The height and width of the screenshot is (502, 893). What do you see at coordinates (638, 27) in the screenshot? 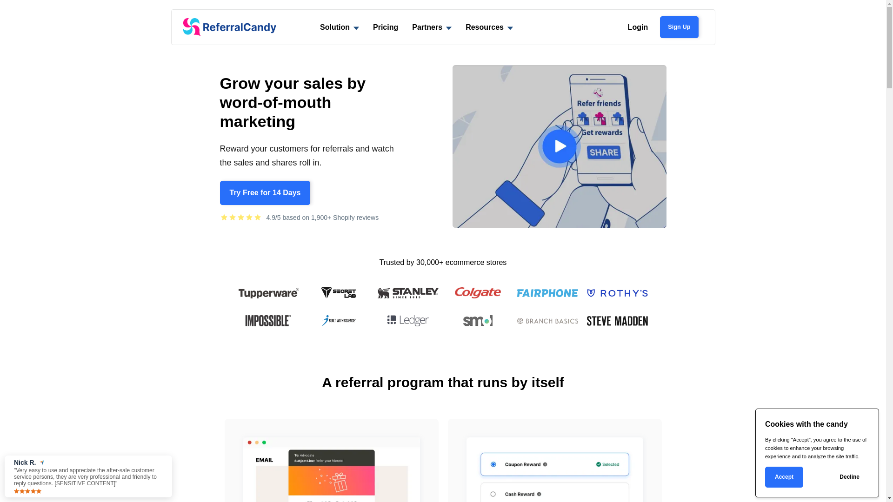
I see `Login` at bounding box center [638, 27].